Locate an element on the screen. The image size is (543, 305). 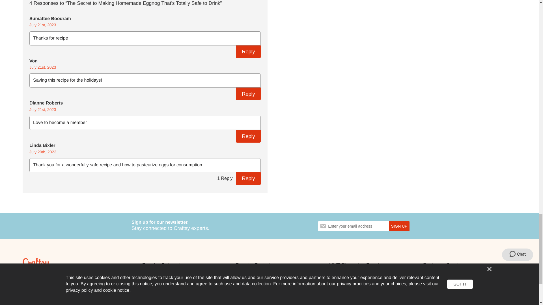
Reply is located at coordinates (248, 52).